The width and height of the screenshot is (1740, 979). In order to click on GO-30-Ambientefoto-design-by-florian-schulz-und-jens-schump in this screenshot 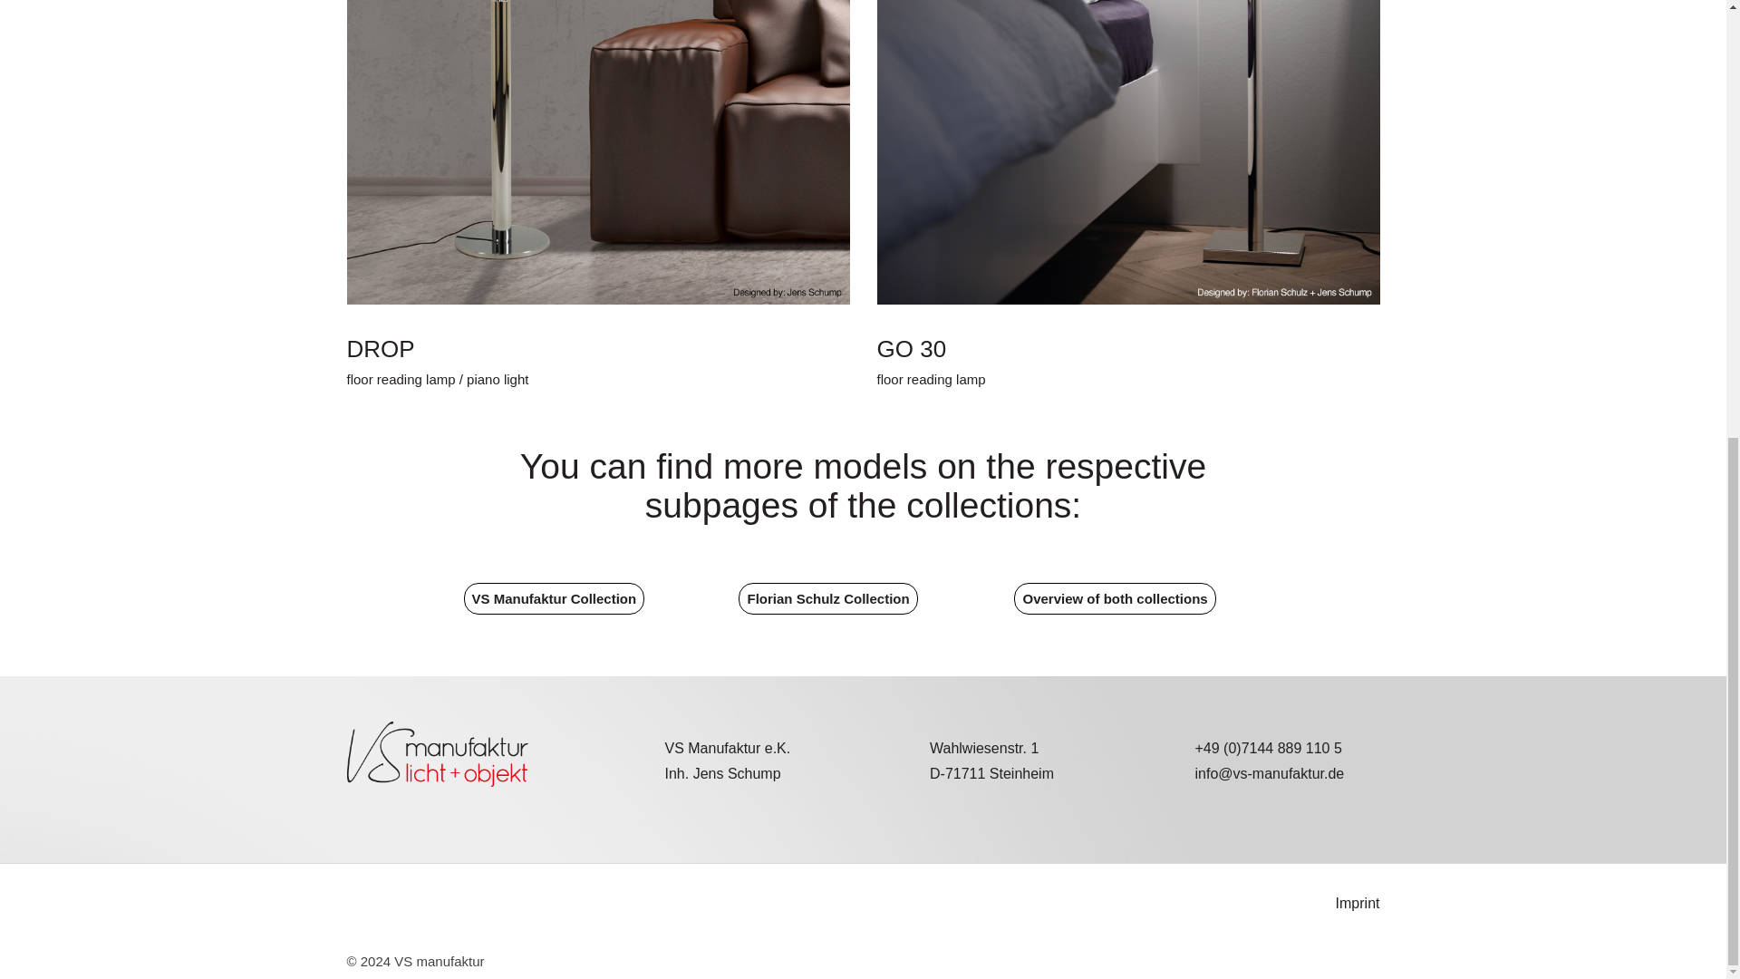, I will do `click(1127, 152)`.